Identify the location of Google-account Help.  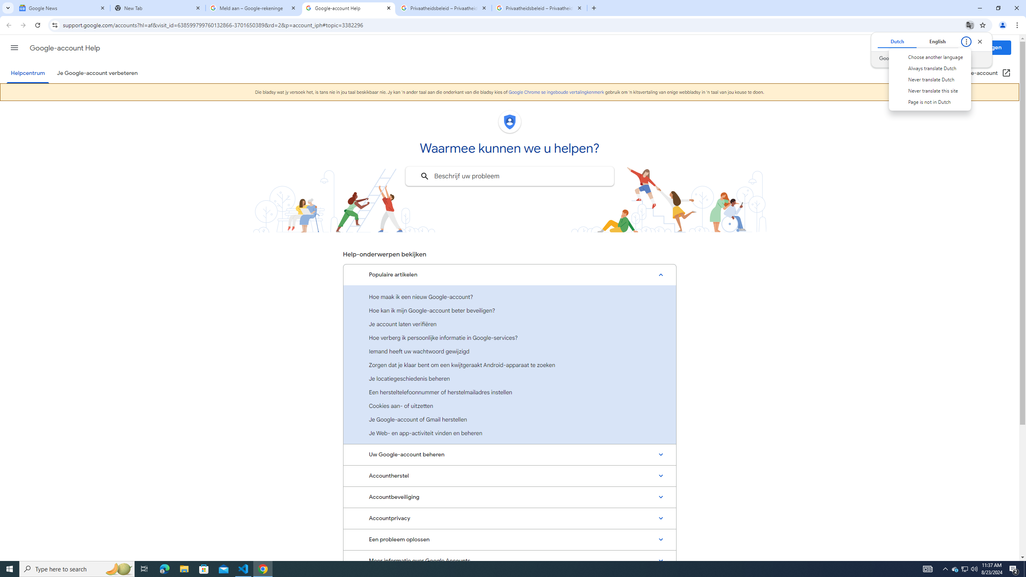
(64, 48).